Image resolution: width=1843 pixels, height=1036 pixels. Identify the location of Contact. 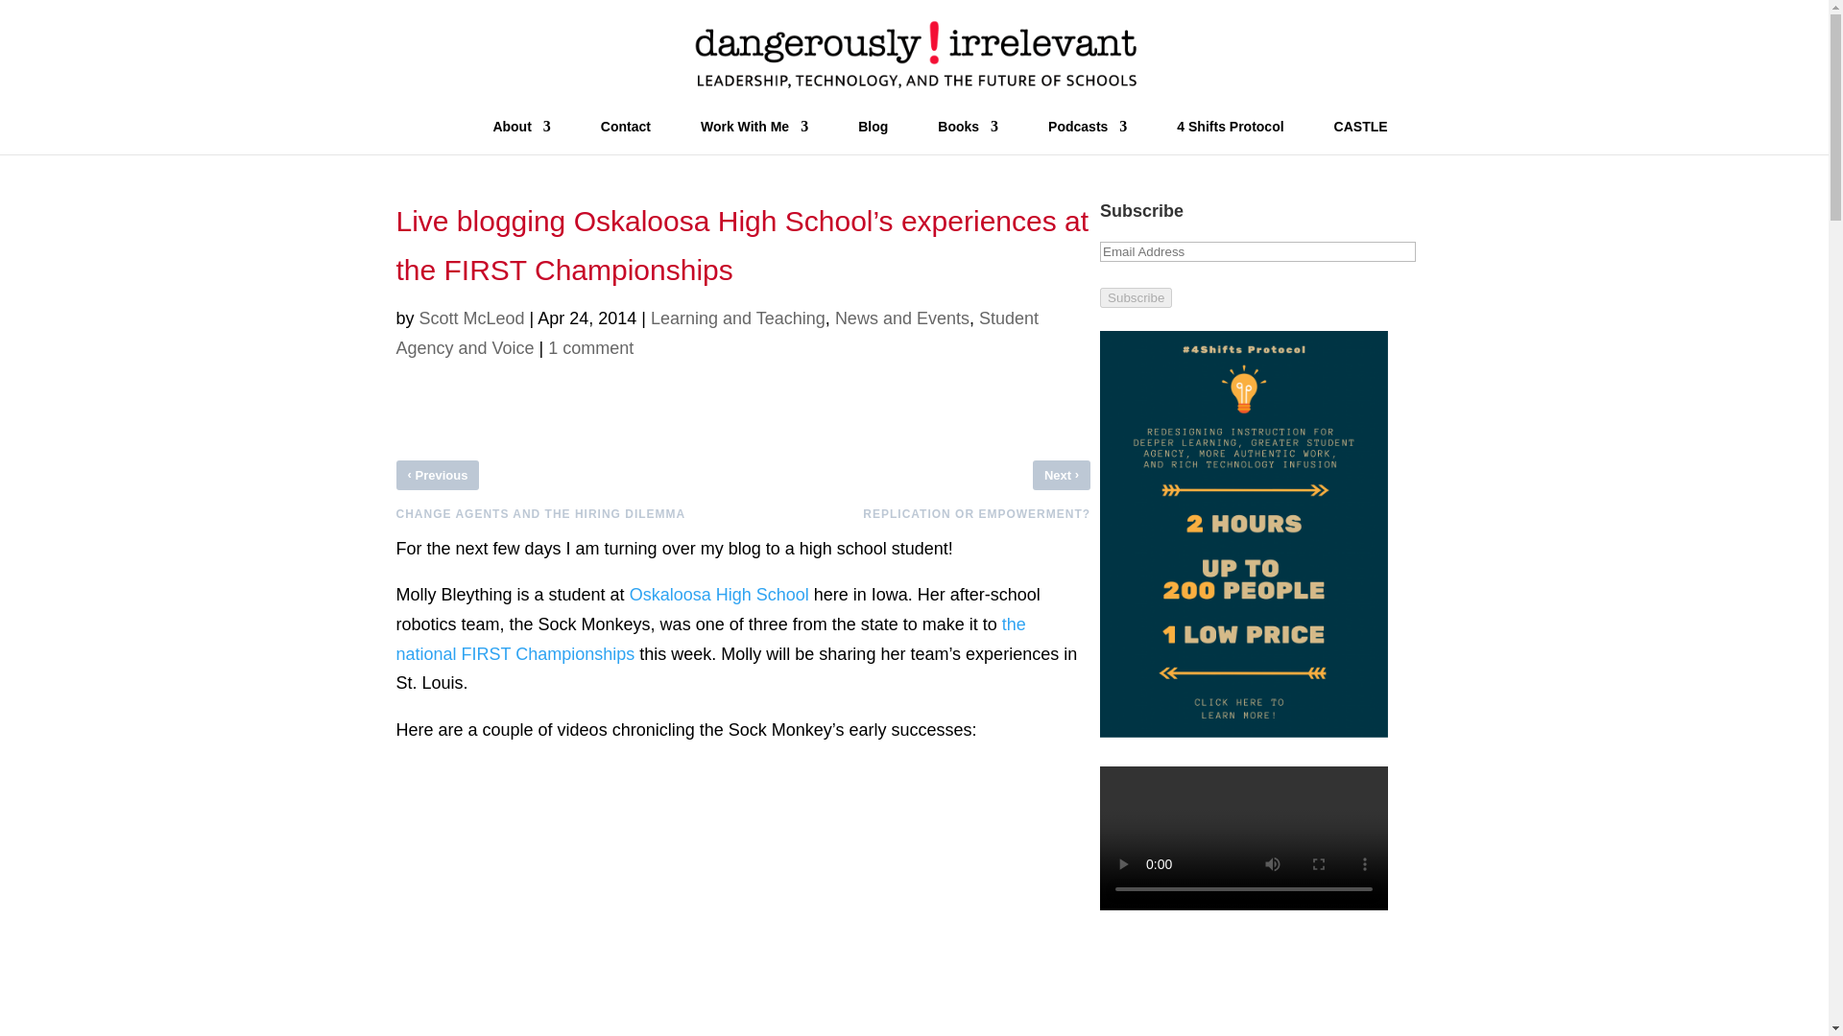
(625, 136).